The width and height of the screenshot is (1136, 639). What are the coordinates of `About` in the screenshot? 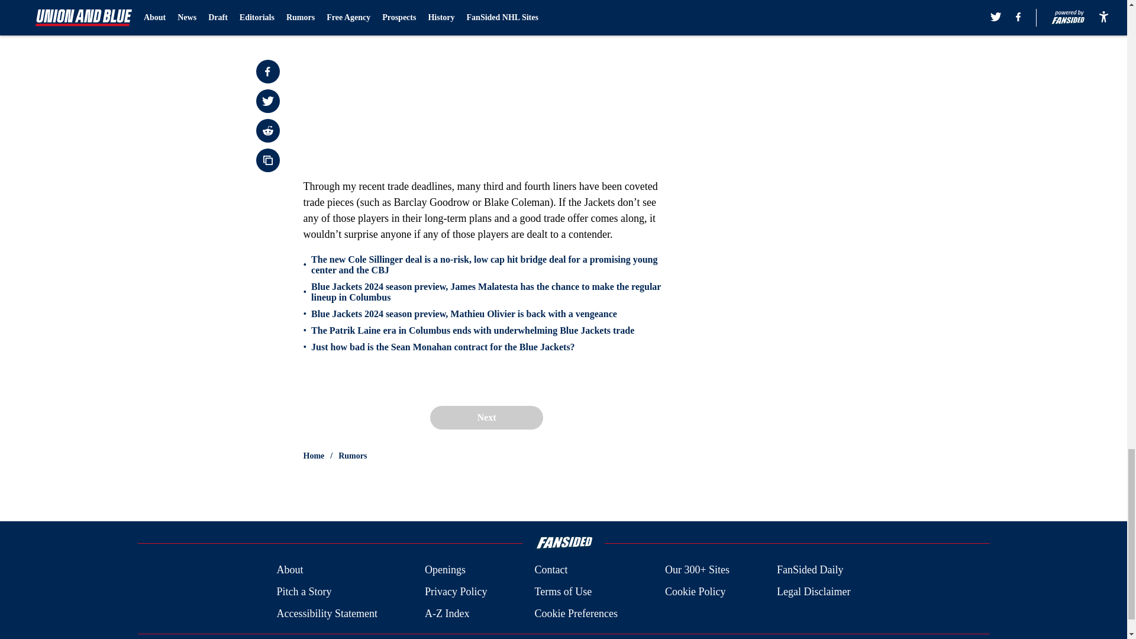 It's located at (289, 570).